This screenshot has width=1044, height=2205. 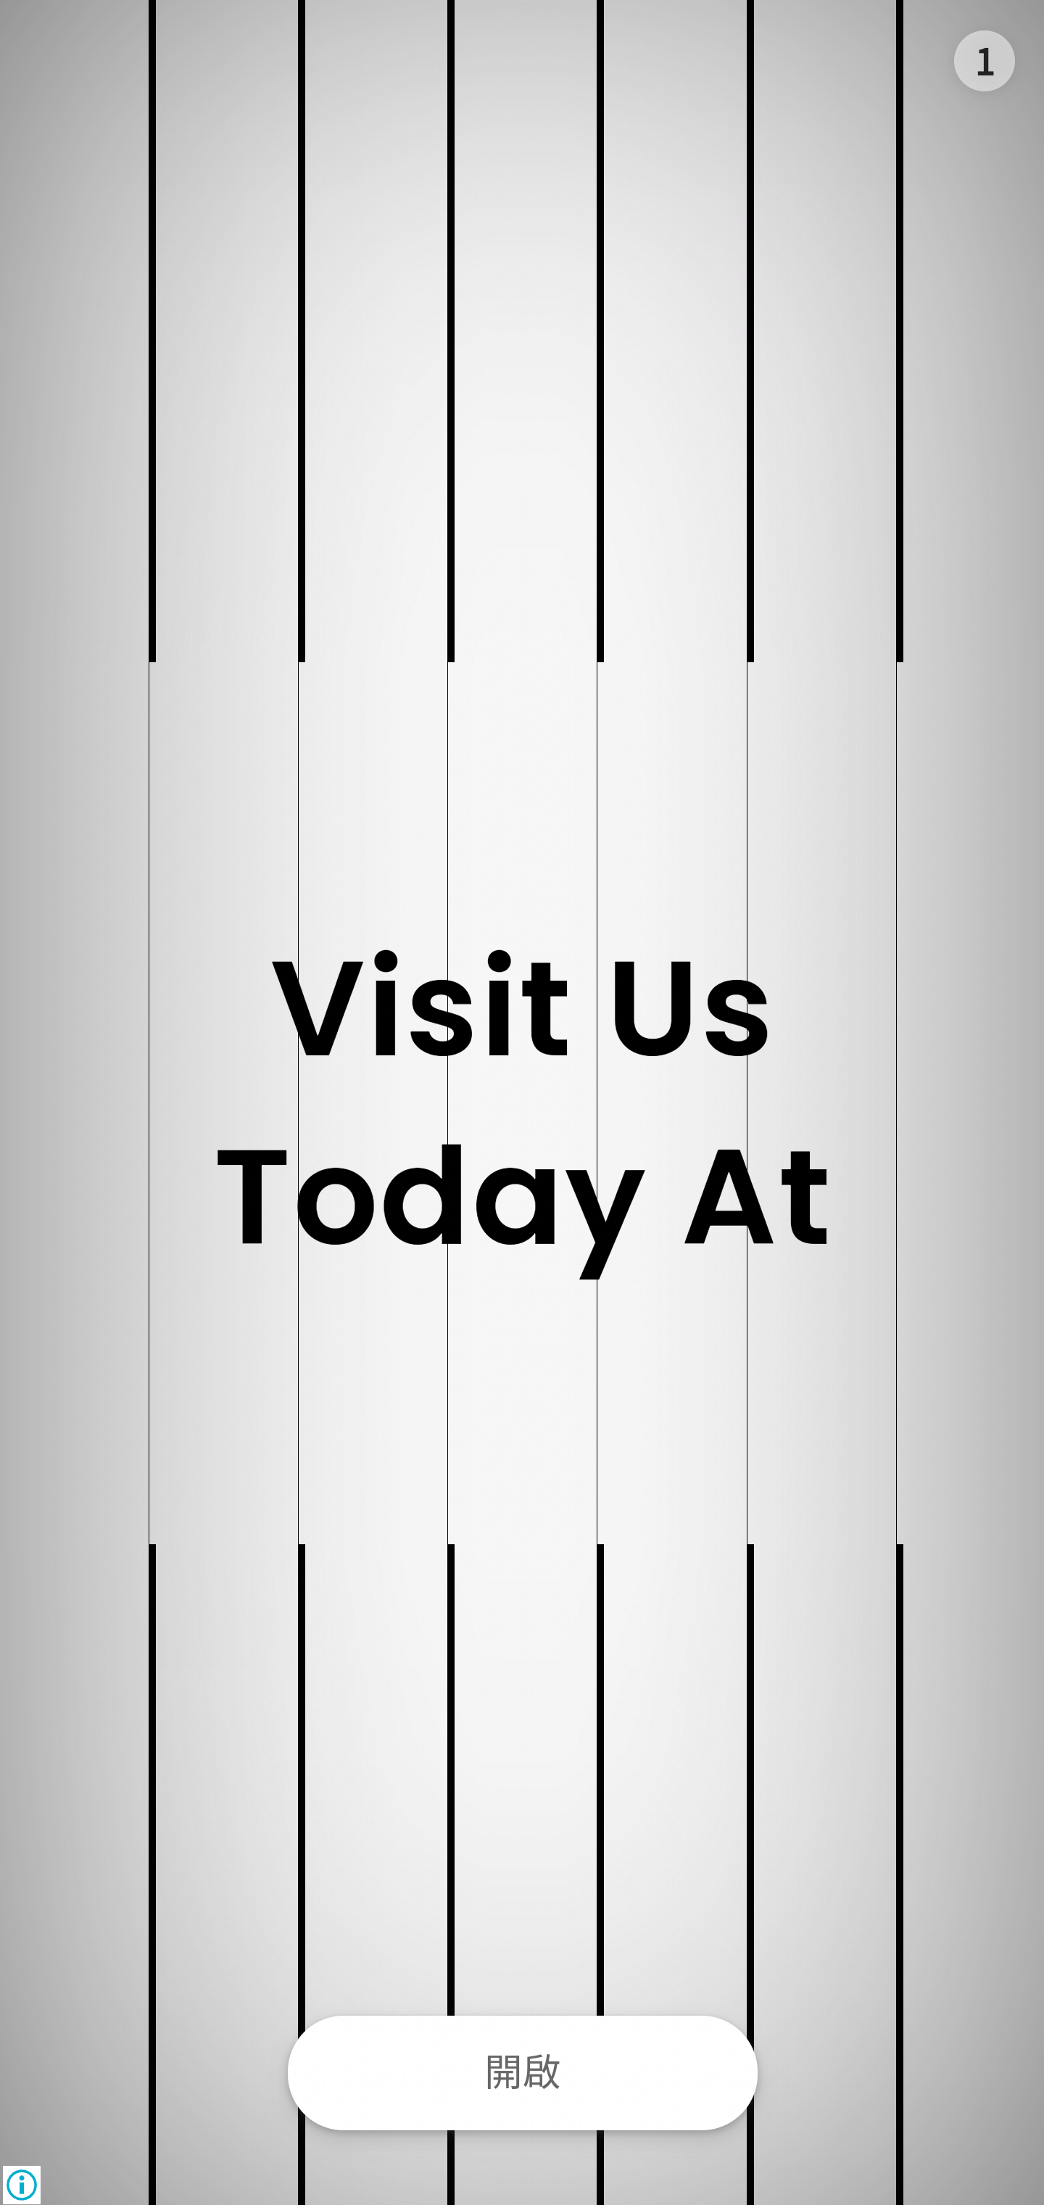 What do you see at coordinates (984, 62) in the screenshot?
I see `1` at bounding box center [984, 62].